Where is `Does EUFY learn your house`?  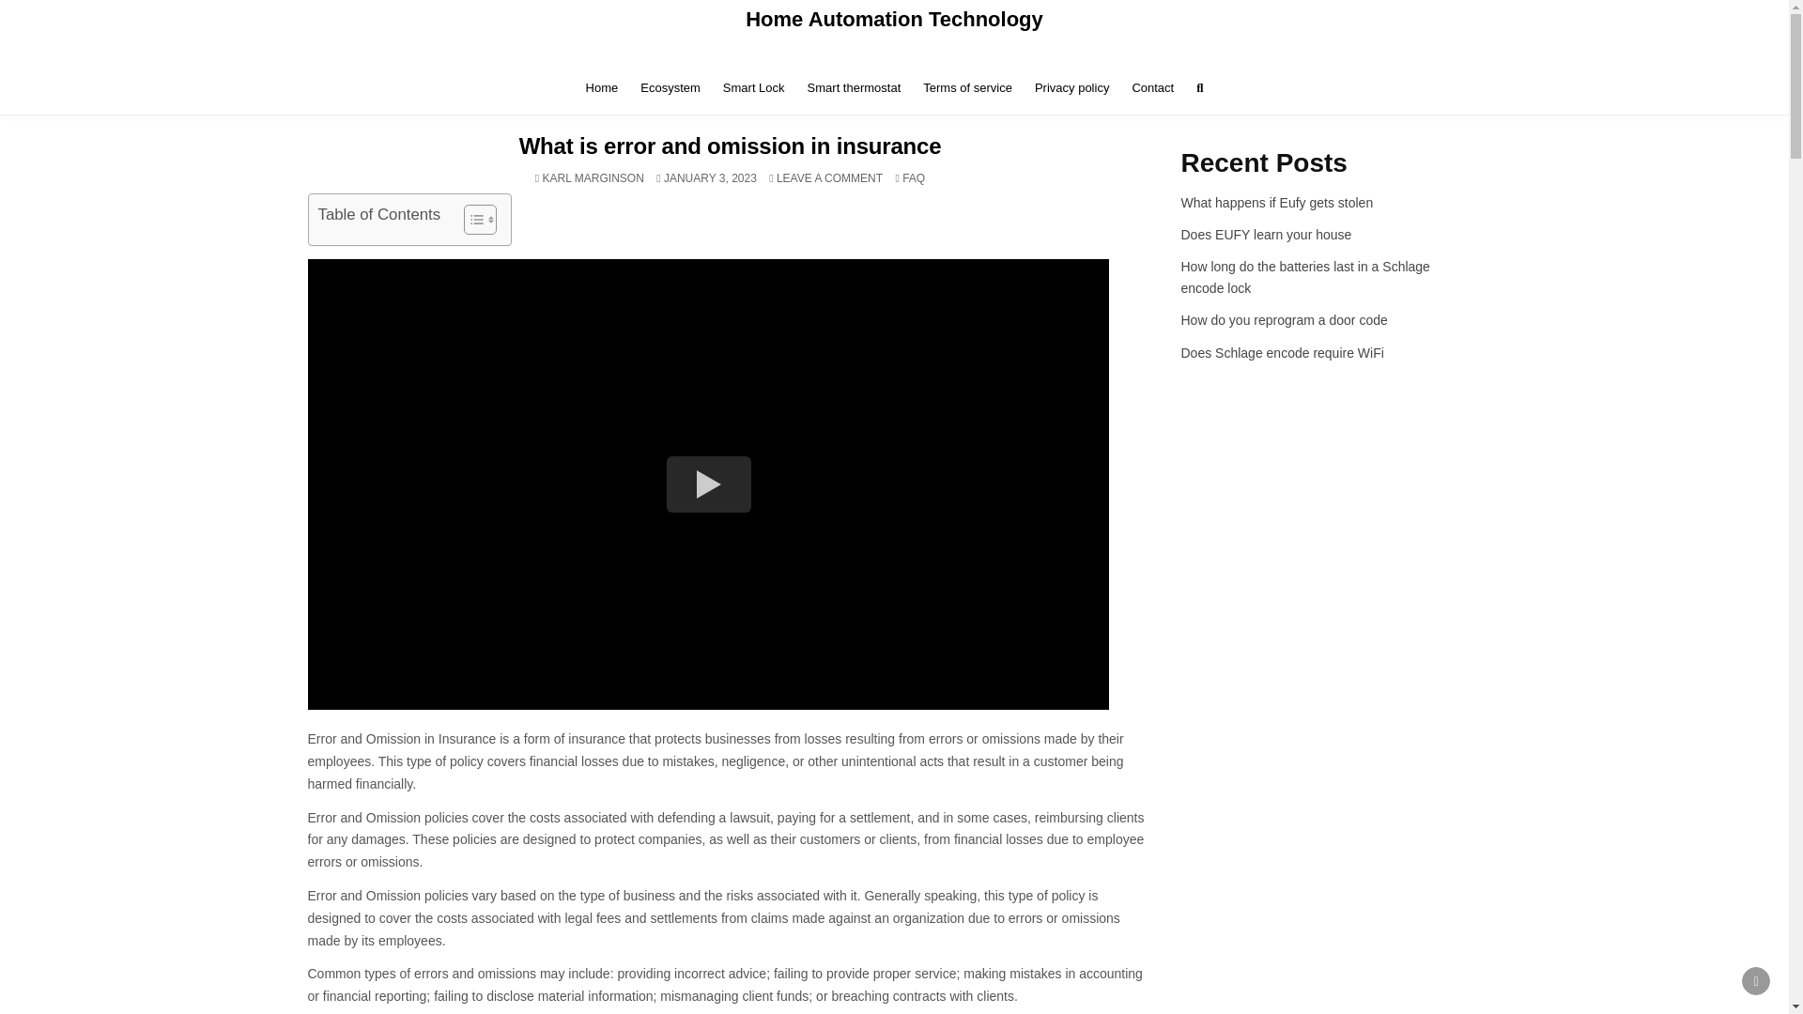
Does EUFY learn your house is located at coordinates (1266, 235).